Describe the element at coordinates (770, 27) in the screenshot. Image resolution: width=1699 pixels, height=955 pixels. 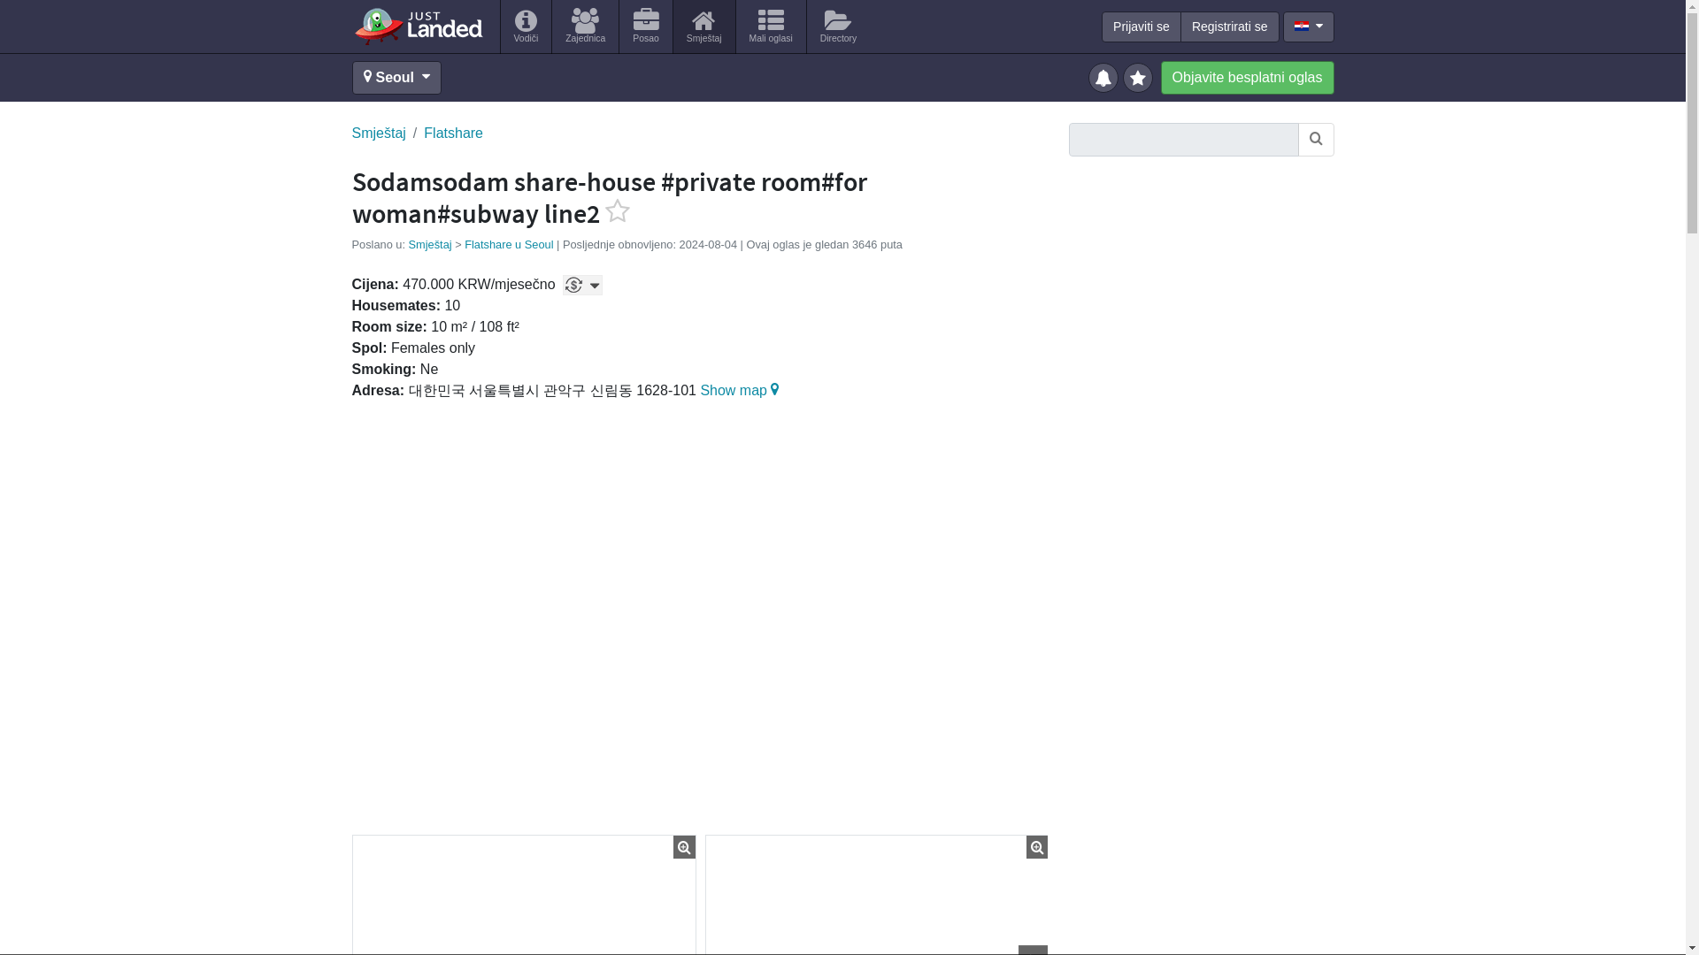
I see `Mali oglasi u Seoul` at that location.